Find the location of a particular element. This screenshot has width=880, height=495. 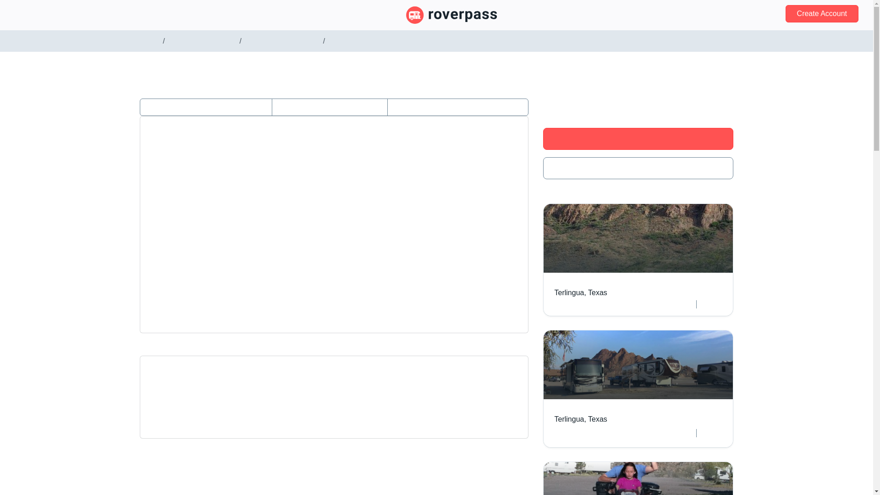

Overview is located at coordinates (205, 107).